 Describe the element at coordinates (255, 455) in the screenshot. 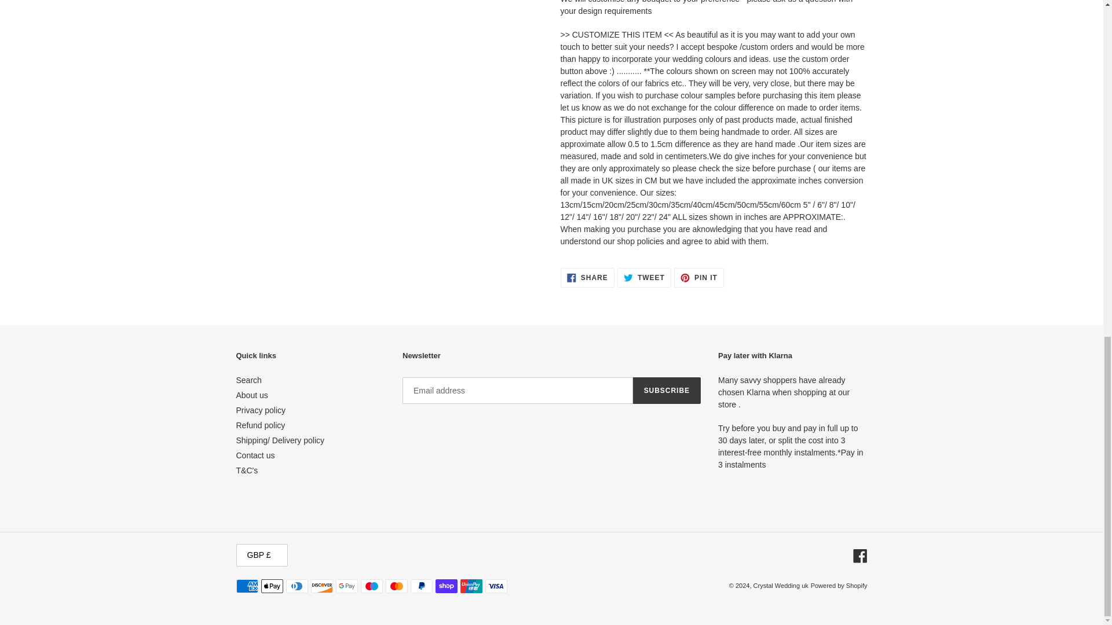

I see `Contact us` at that location.